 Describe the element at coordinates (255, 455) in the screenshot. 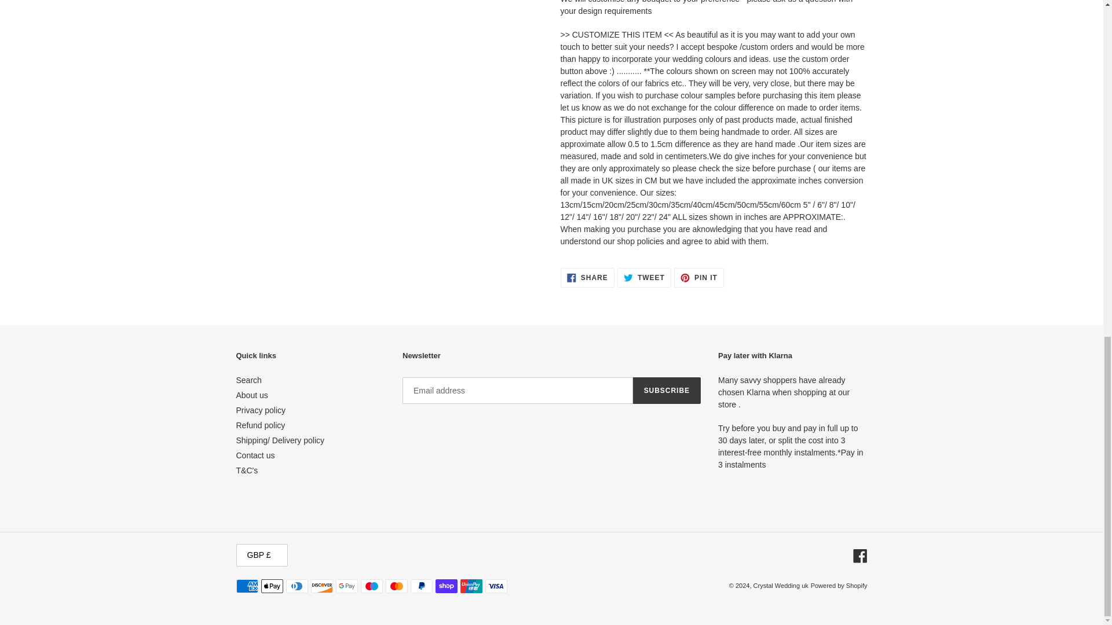

I see `Contact us` at that location.